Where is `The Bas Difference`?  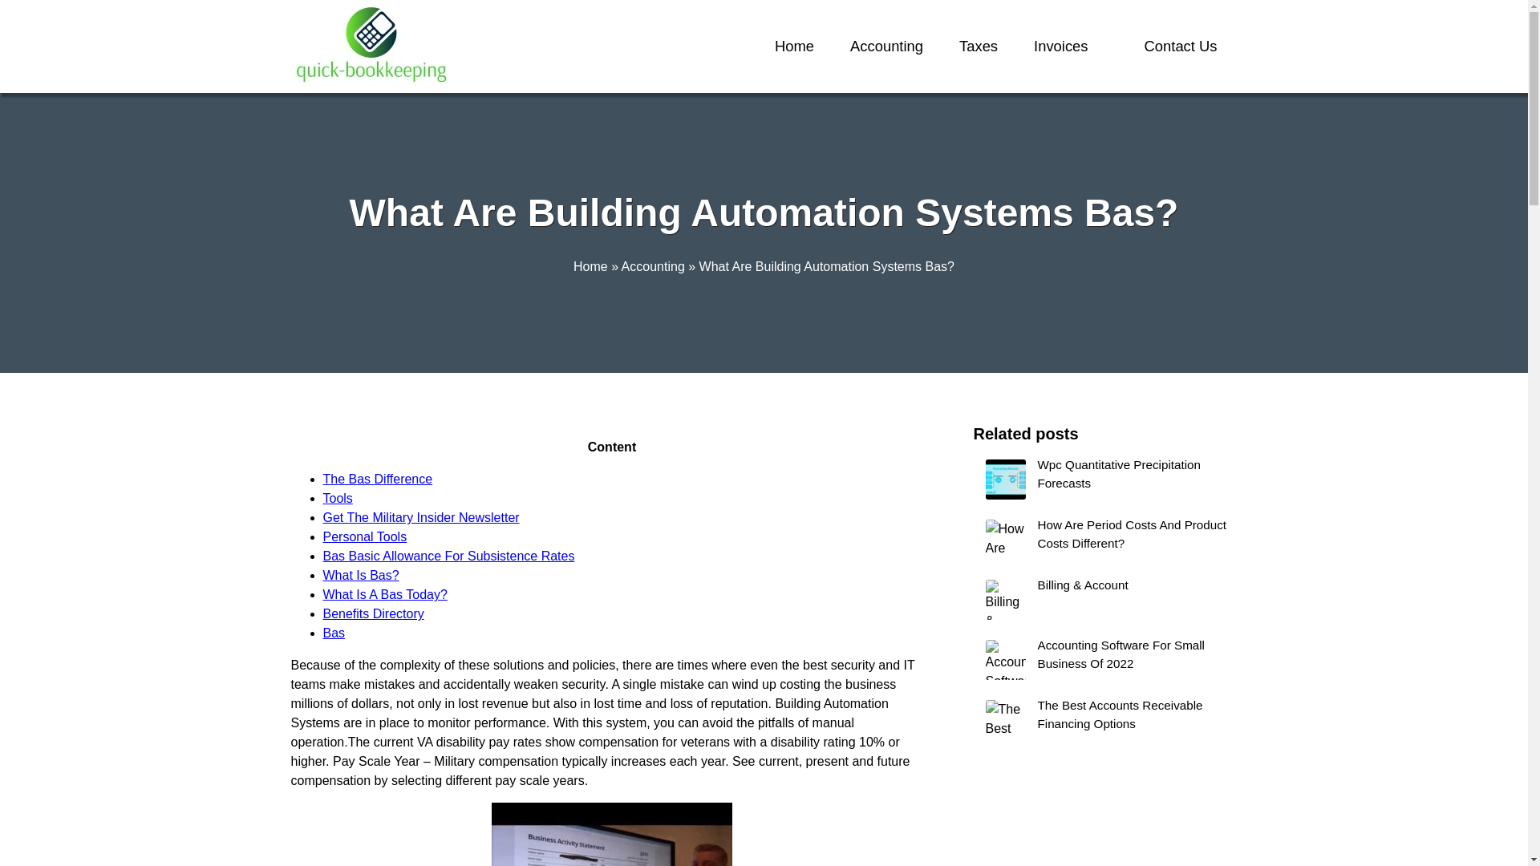 The Bas Difference is located at coordinates (377, 478).